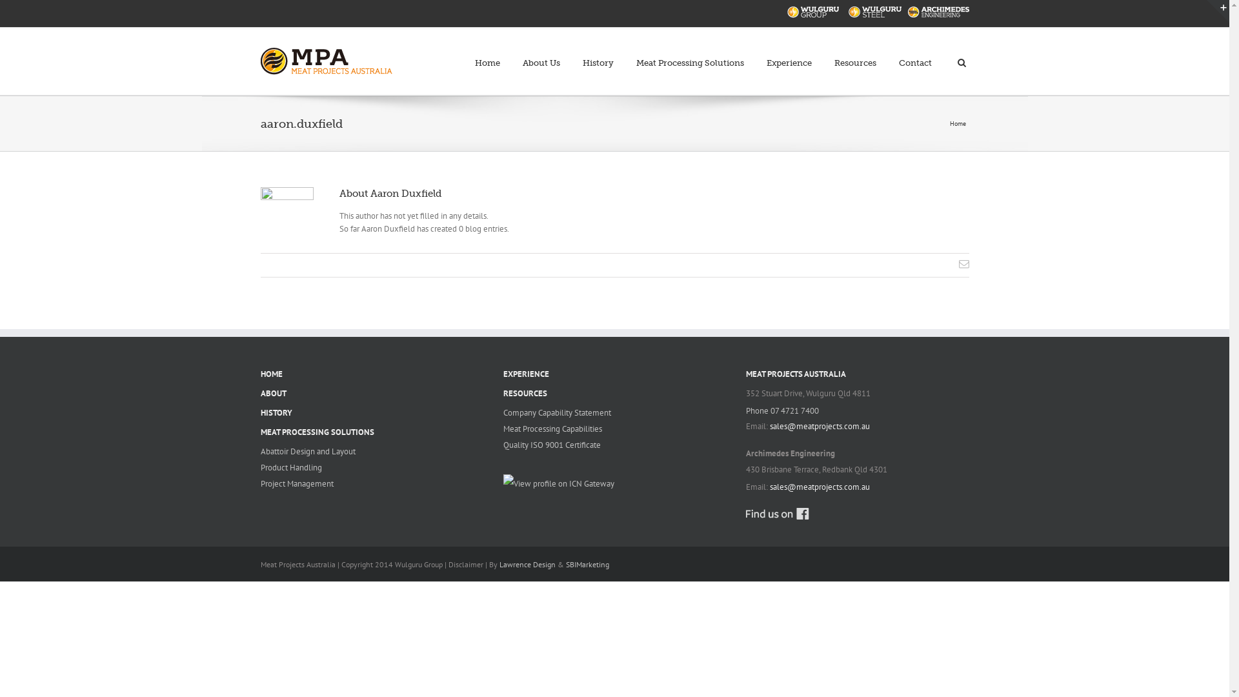 This screenshot has height=697, width=1239. What do you see at coordinates (858, 374) in the screenshot?
I see `MEAT PROJECTS AUSTRALIA` at bounding box center [858, 374].